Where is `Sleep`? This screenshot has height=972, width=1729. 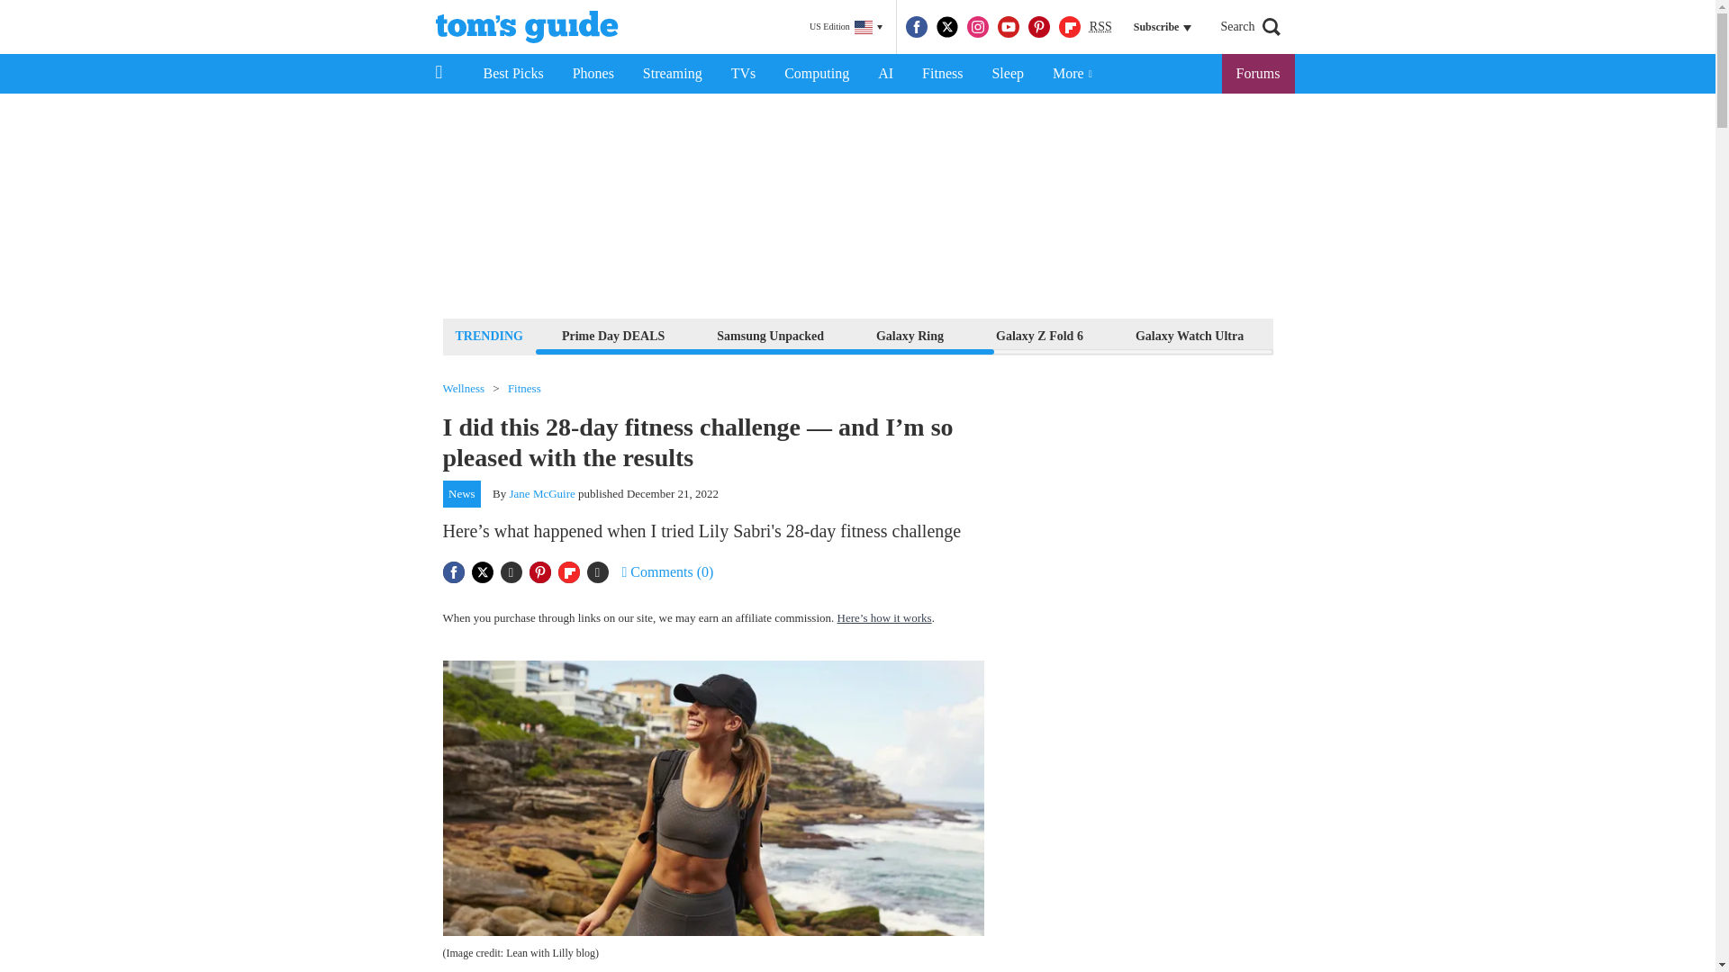 Sleep is located at coordinates (1007, 74).